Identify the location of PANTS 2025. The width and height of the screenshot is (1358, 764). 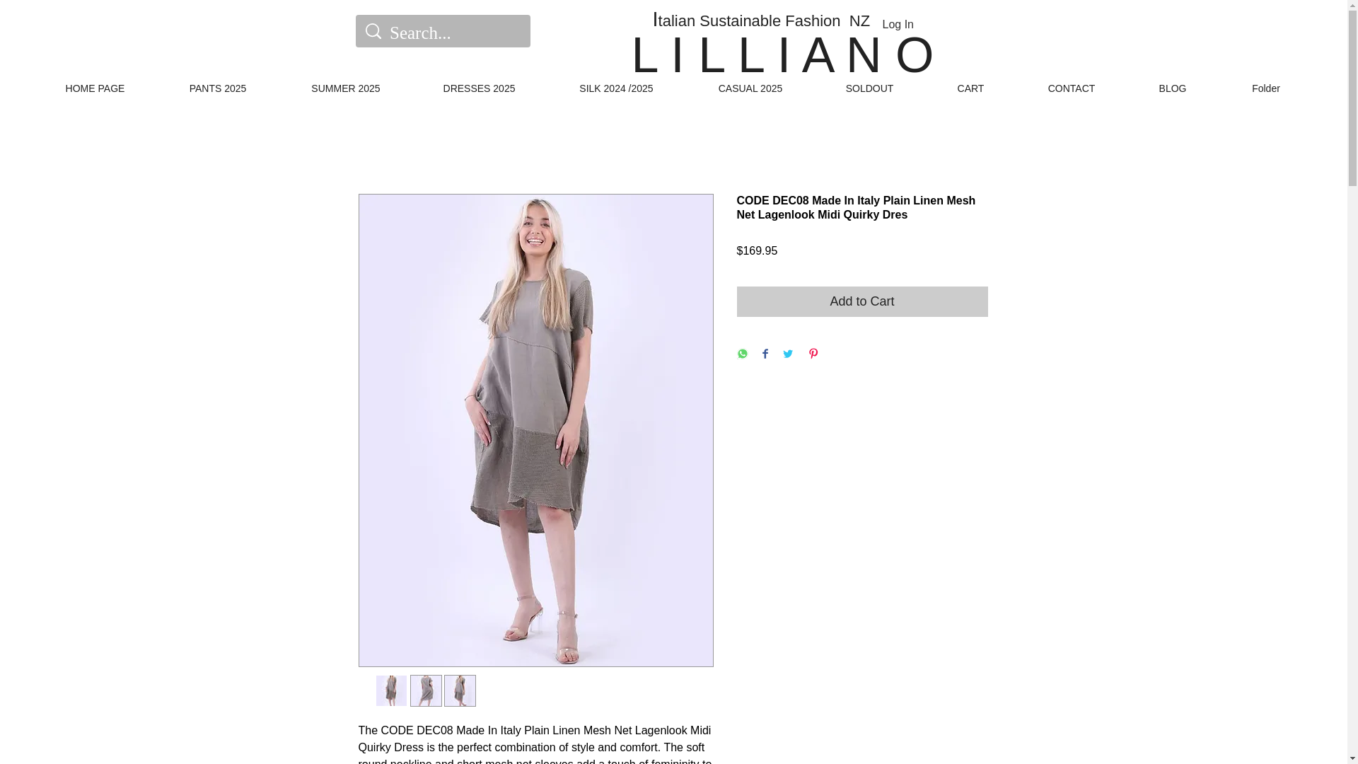
(218, 85).